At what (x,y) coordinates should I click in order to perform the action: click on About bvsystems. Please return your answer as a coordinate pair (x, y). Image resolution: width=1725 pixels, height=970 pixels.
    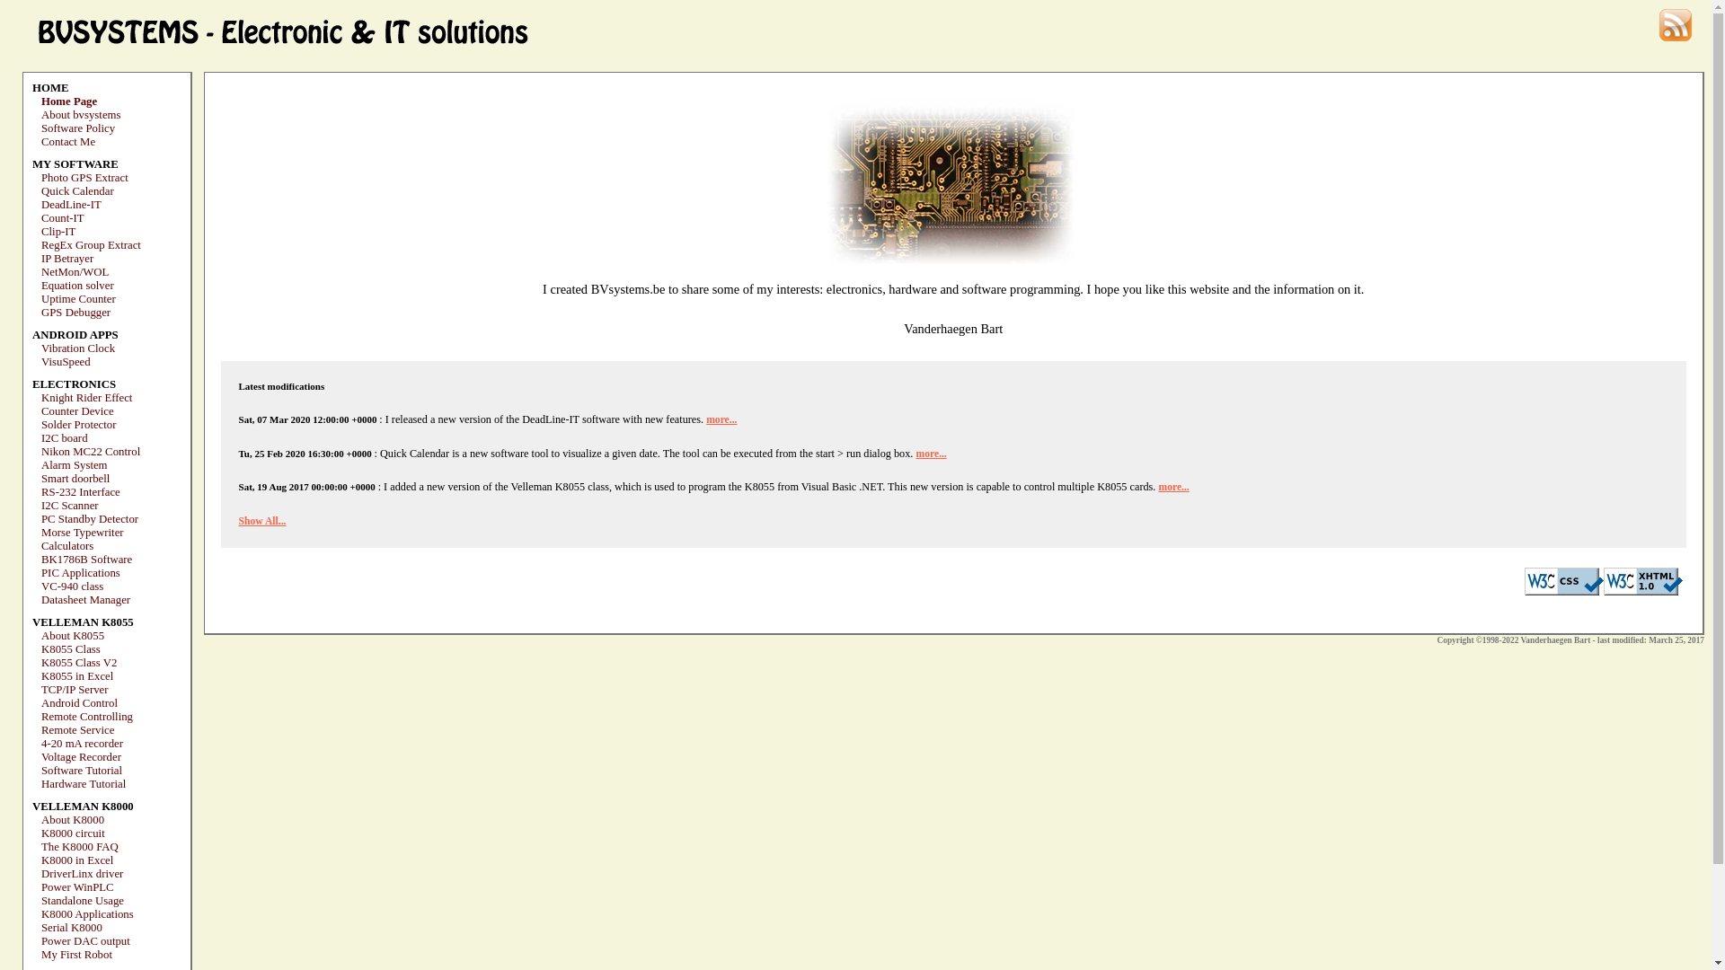
    Looking at the image, I should click on (81, 115).